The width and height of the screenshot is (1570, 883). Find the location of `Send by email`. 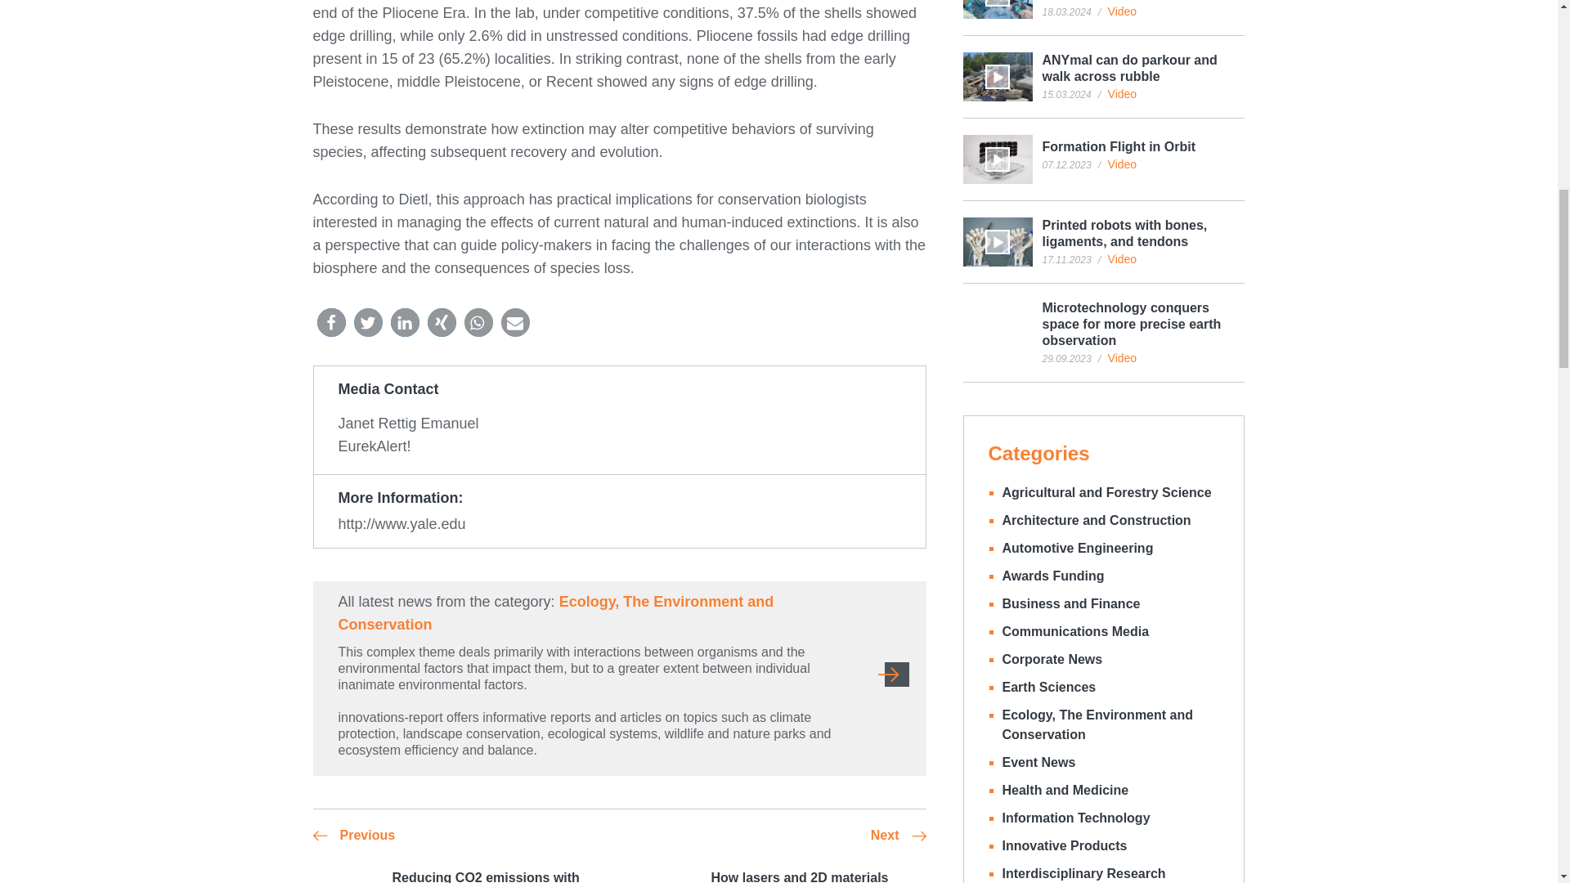

Send by email is located at coordinates (515, 322).